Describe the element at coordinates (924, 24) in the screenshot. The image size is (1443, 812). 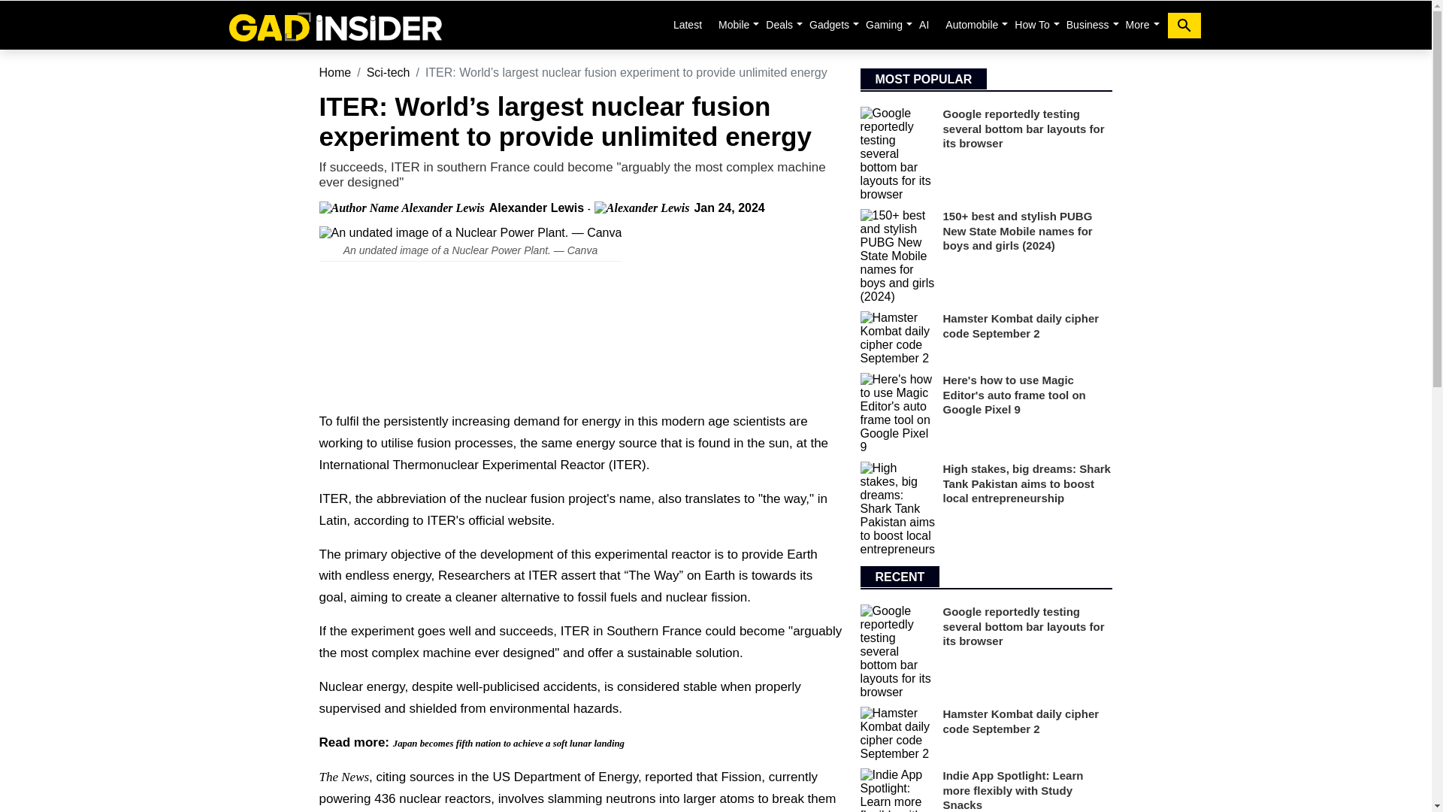
I see `AI` at that location.